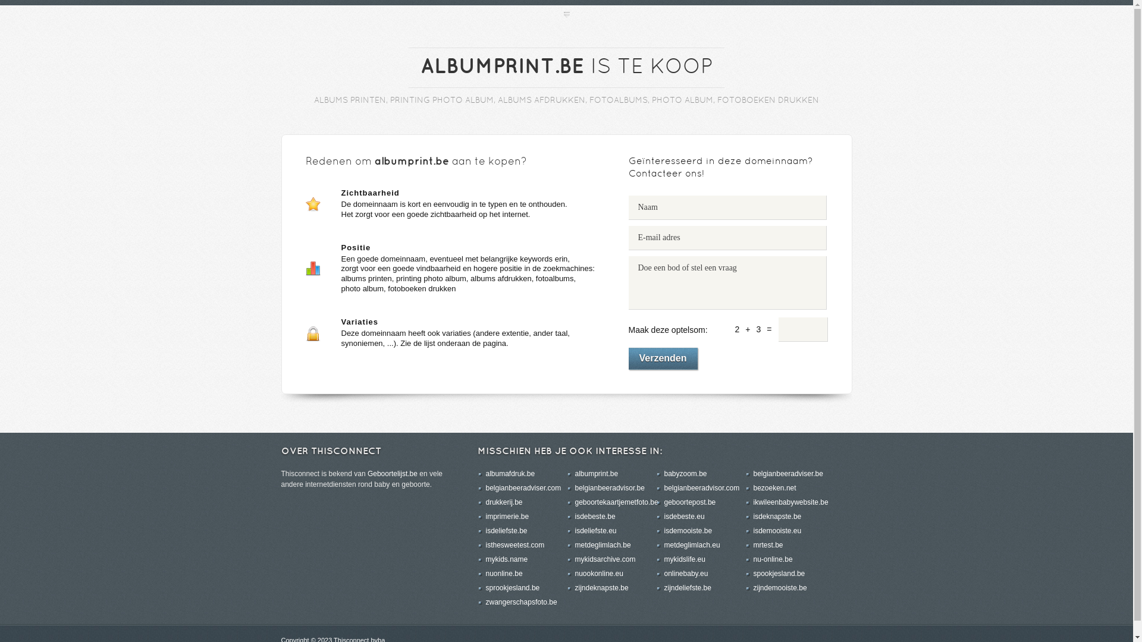  Describe the element at coordinates (603, 545) in the screenshot. I see `metdeglimlach.be` at that location.